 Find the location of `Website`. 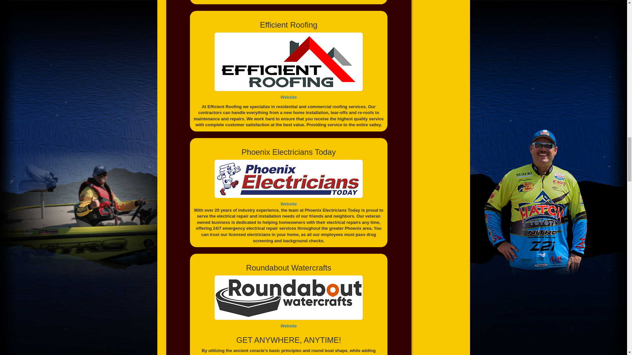

Website is located at coordinates (289, 97).